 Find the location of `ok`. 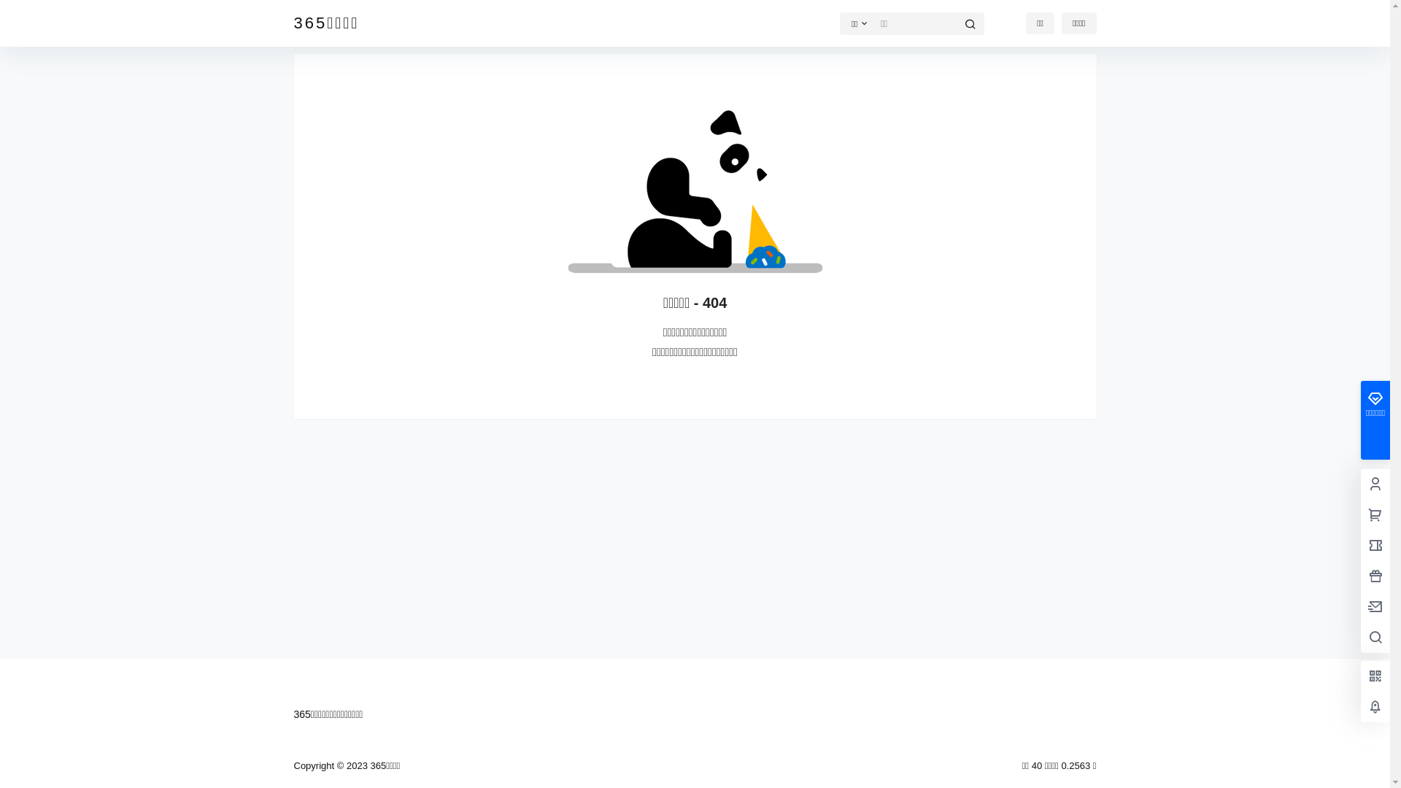

ok is located at coordinates (10, 10).